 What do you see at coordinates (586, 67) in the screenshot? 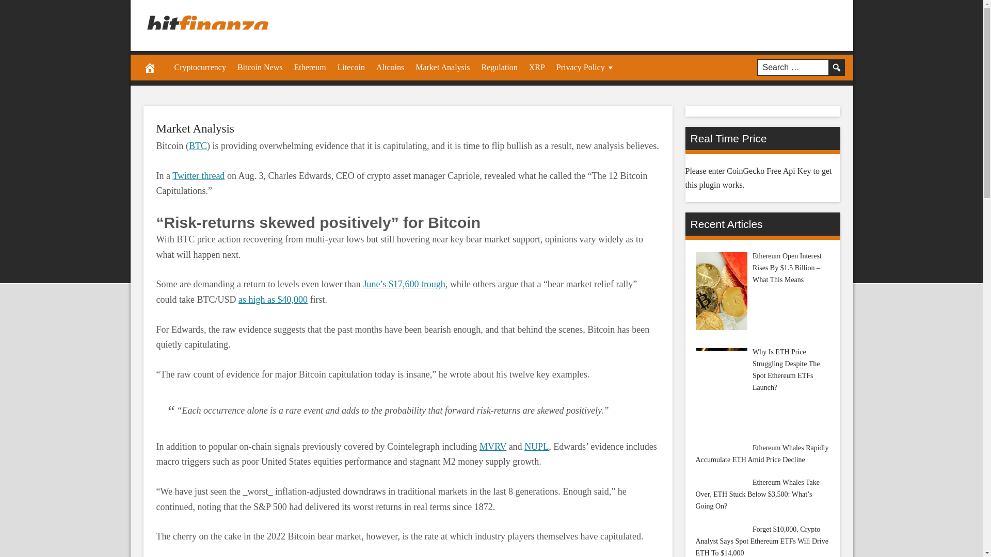
I see `Privacy Policy` at bounding box center [586, 67].